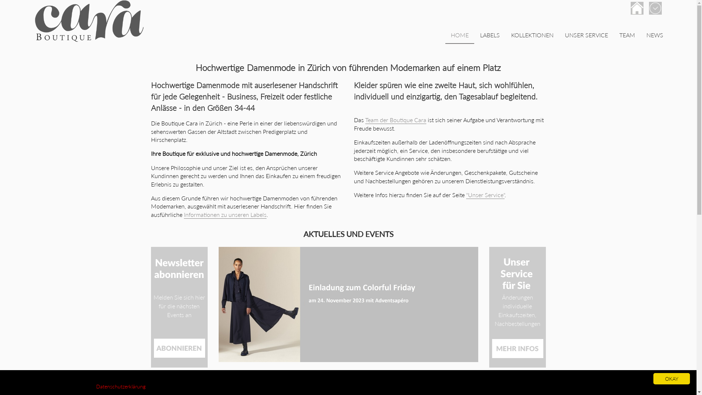 The height and width of the screenshot is (395, 702). I want to click on UNSER SERVICE, so click(586, 36).